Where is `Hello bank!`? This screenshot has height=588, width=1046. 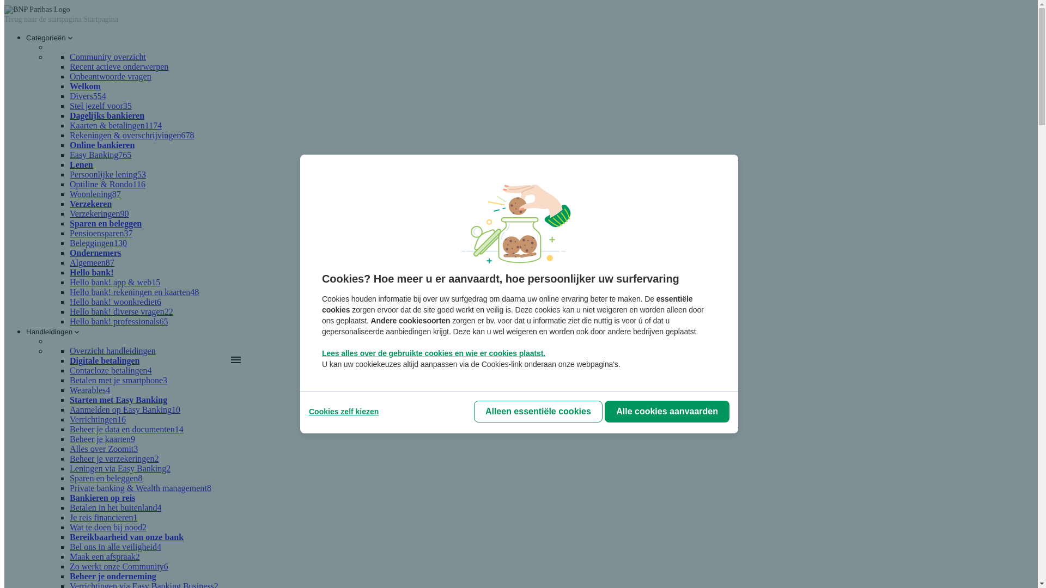 Hello bank! is located at coordinates (92, 272).